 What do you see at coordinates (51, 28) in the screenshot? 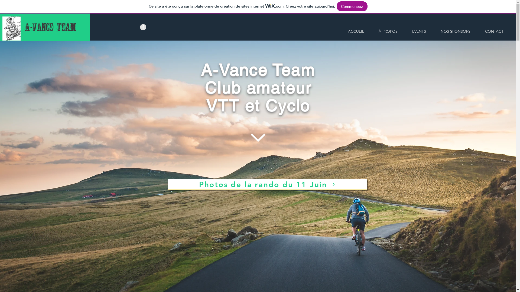
I see `A-Vance Team` at bounding box center [51, 28].